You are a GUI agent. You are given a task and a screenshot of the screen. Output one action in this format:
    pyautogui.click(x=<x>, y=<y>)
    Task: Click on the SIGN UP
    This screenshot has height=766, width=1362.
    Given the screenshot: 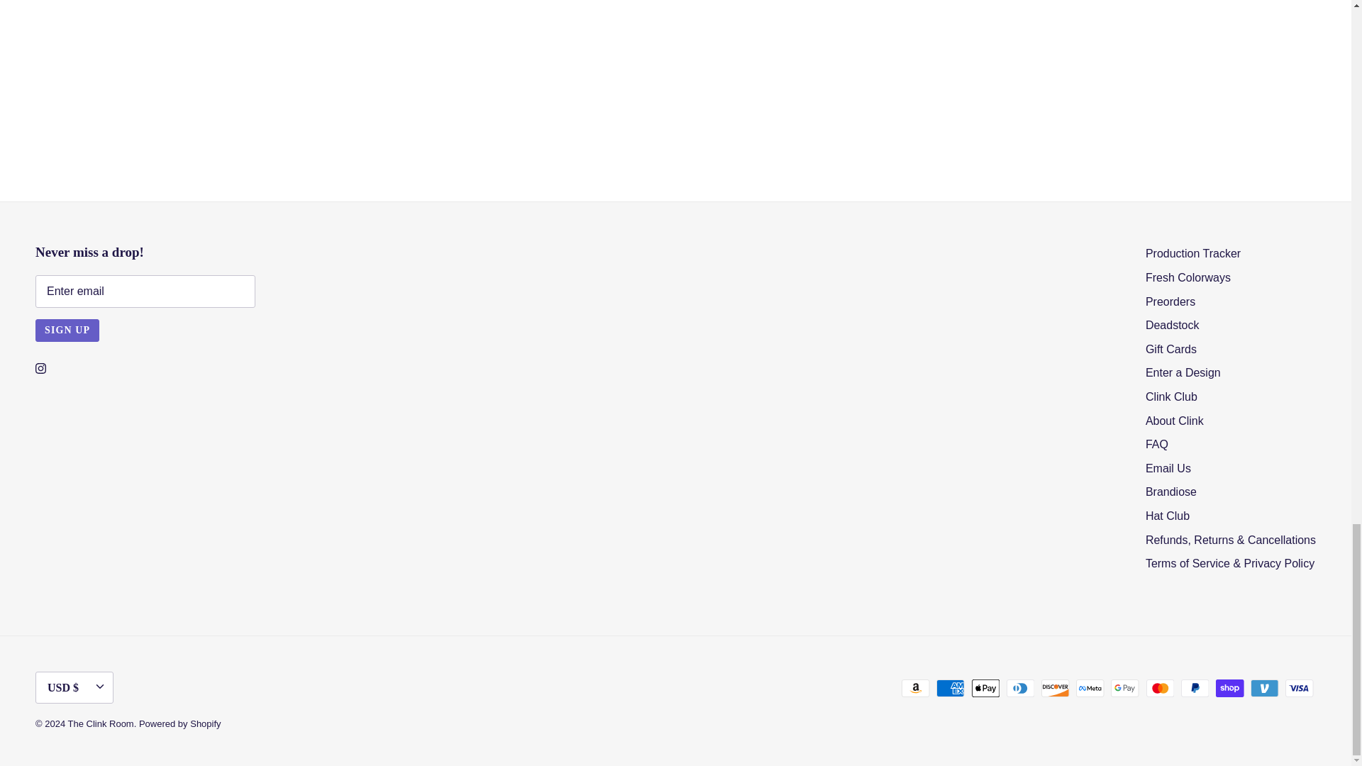 What is the action you would take?
    pyautogui.click(x=67, y=331)
    